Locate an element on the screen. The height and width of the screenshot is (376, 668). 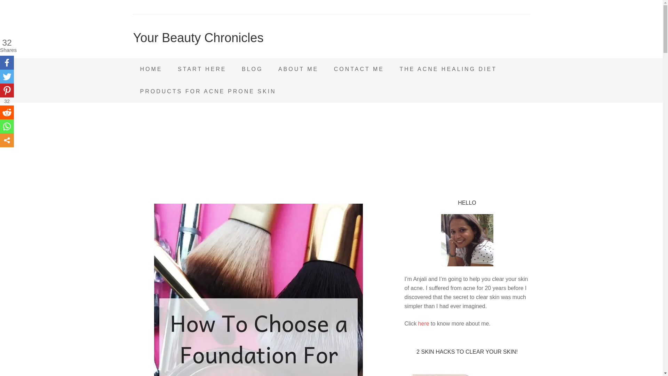
Whatsapp is located at coordinates (7, 126).